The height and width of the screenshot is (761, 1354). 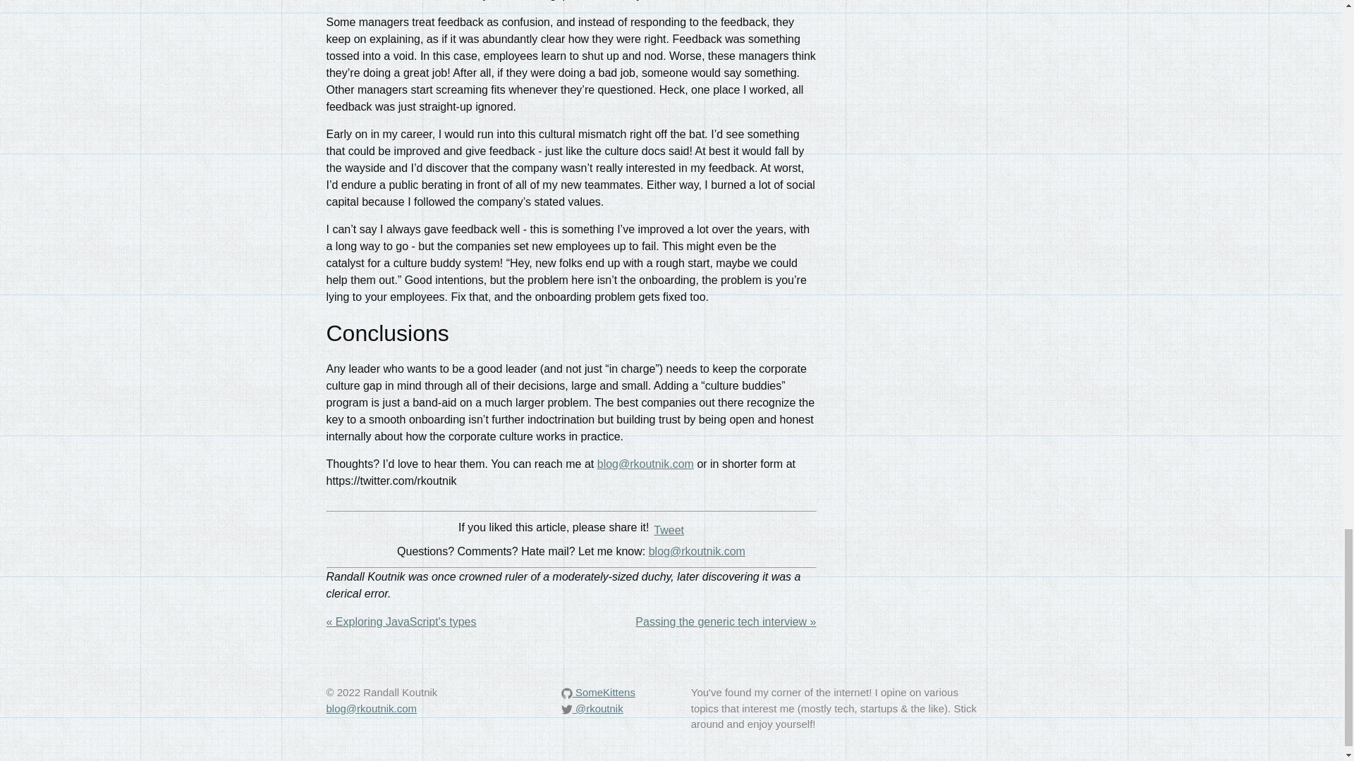 I want to click on Tweet, so click(x=669, y=530).